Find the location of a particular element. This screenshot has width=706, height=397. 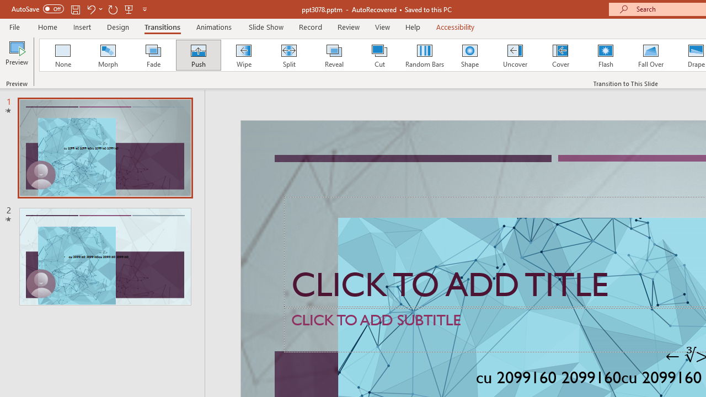

Wipe is located at coordinates (243, 55).